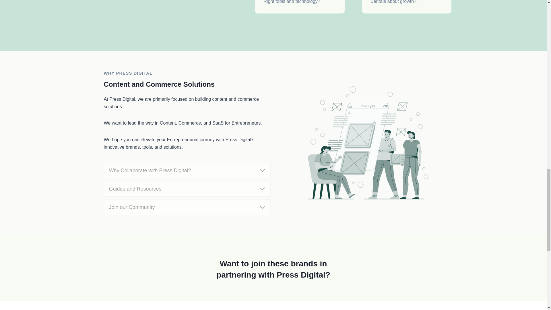  Describe the element at coordinates (187, 207) in the screenshot. I see `Join our Community` at that location.